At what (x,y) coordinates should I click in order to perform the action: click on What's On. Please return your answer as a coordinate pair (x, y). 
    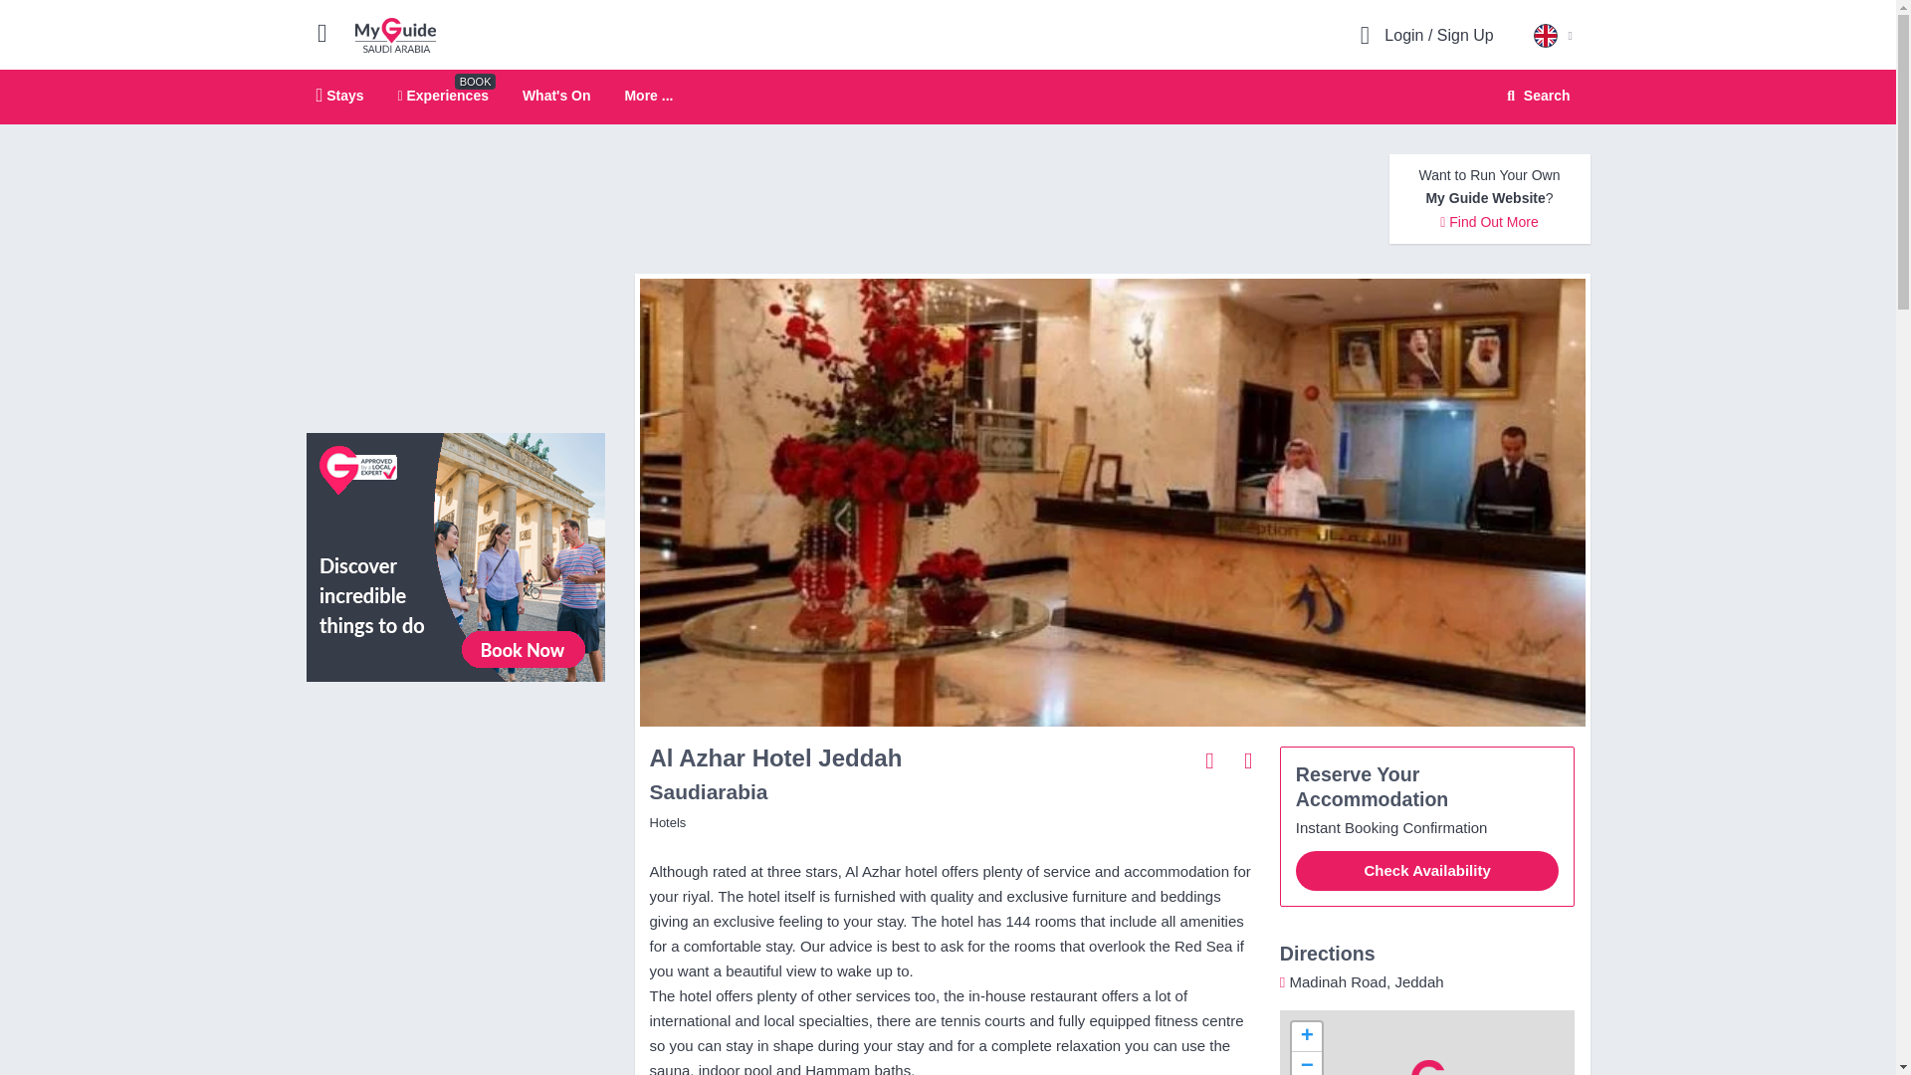
    Looking at the image, I should click on (948, 98).